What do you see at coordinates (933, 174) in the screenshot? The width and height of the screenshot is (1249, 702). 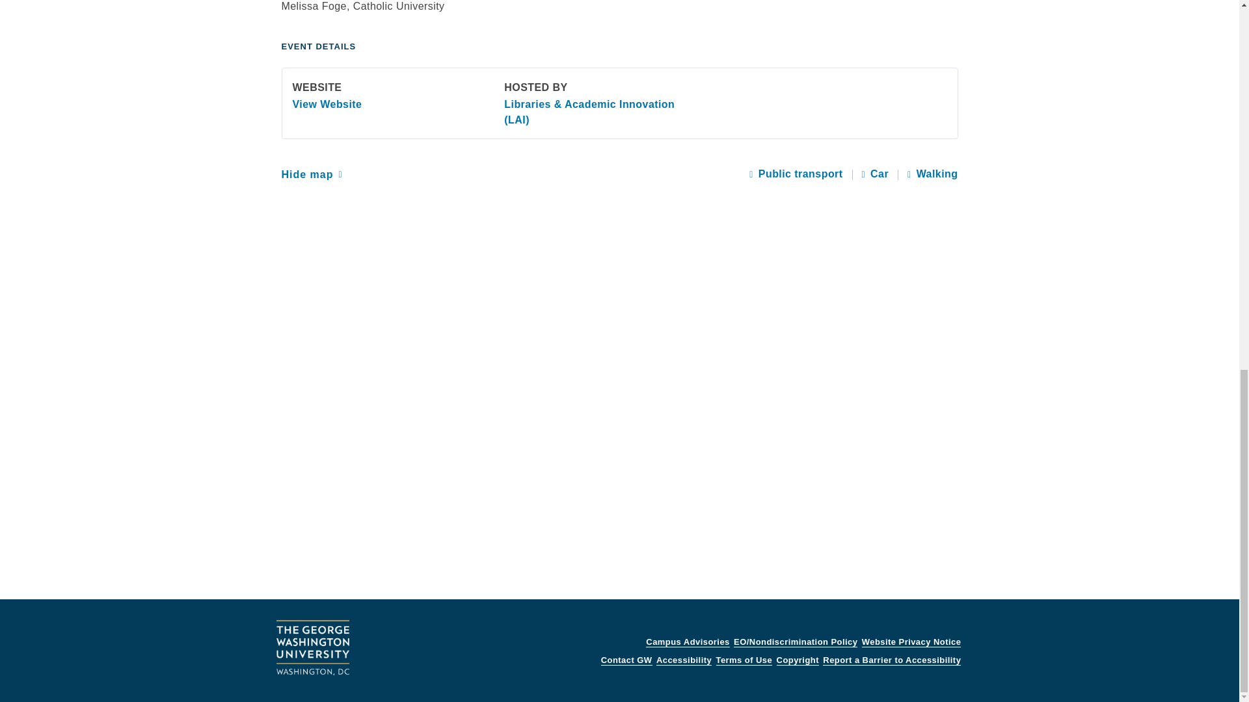 I see `Walking` at bounding box center [933, 174].